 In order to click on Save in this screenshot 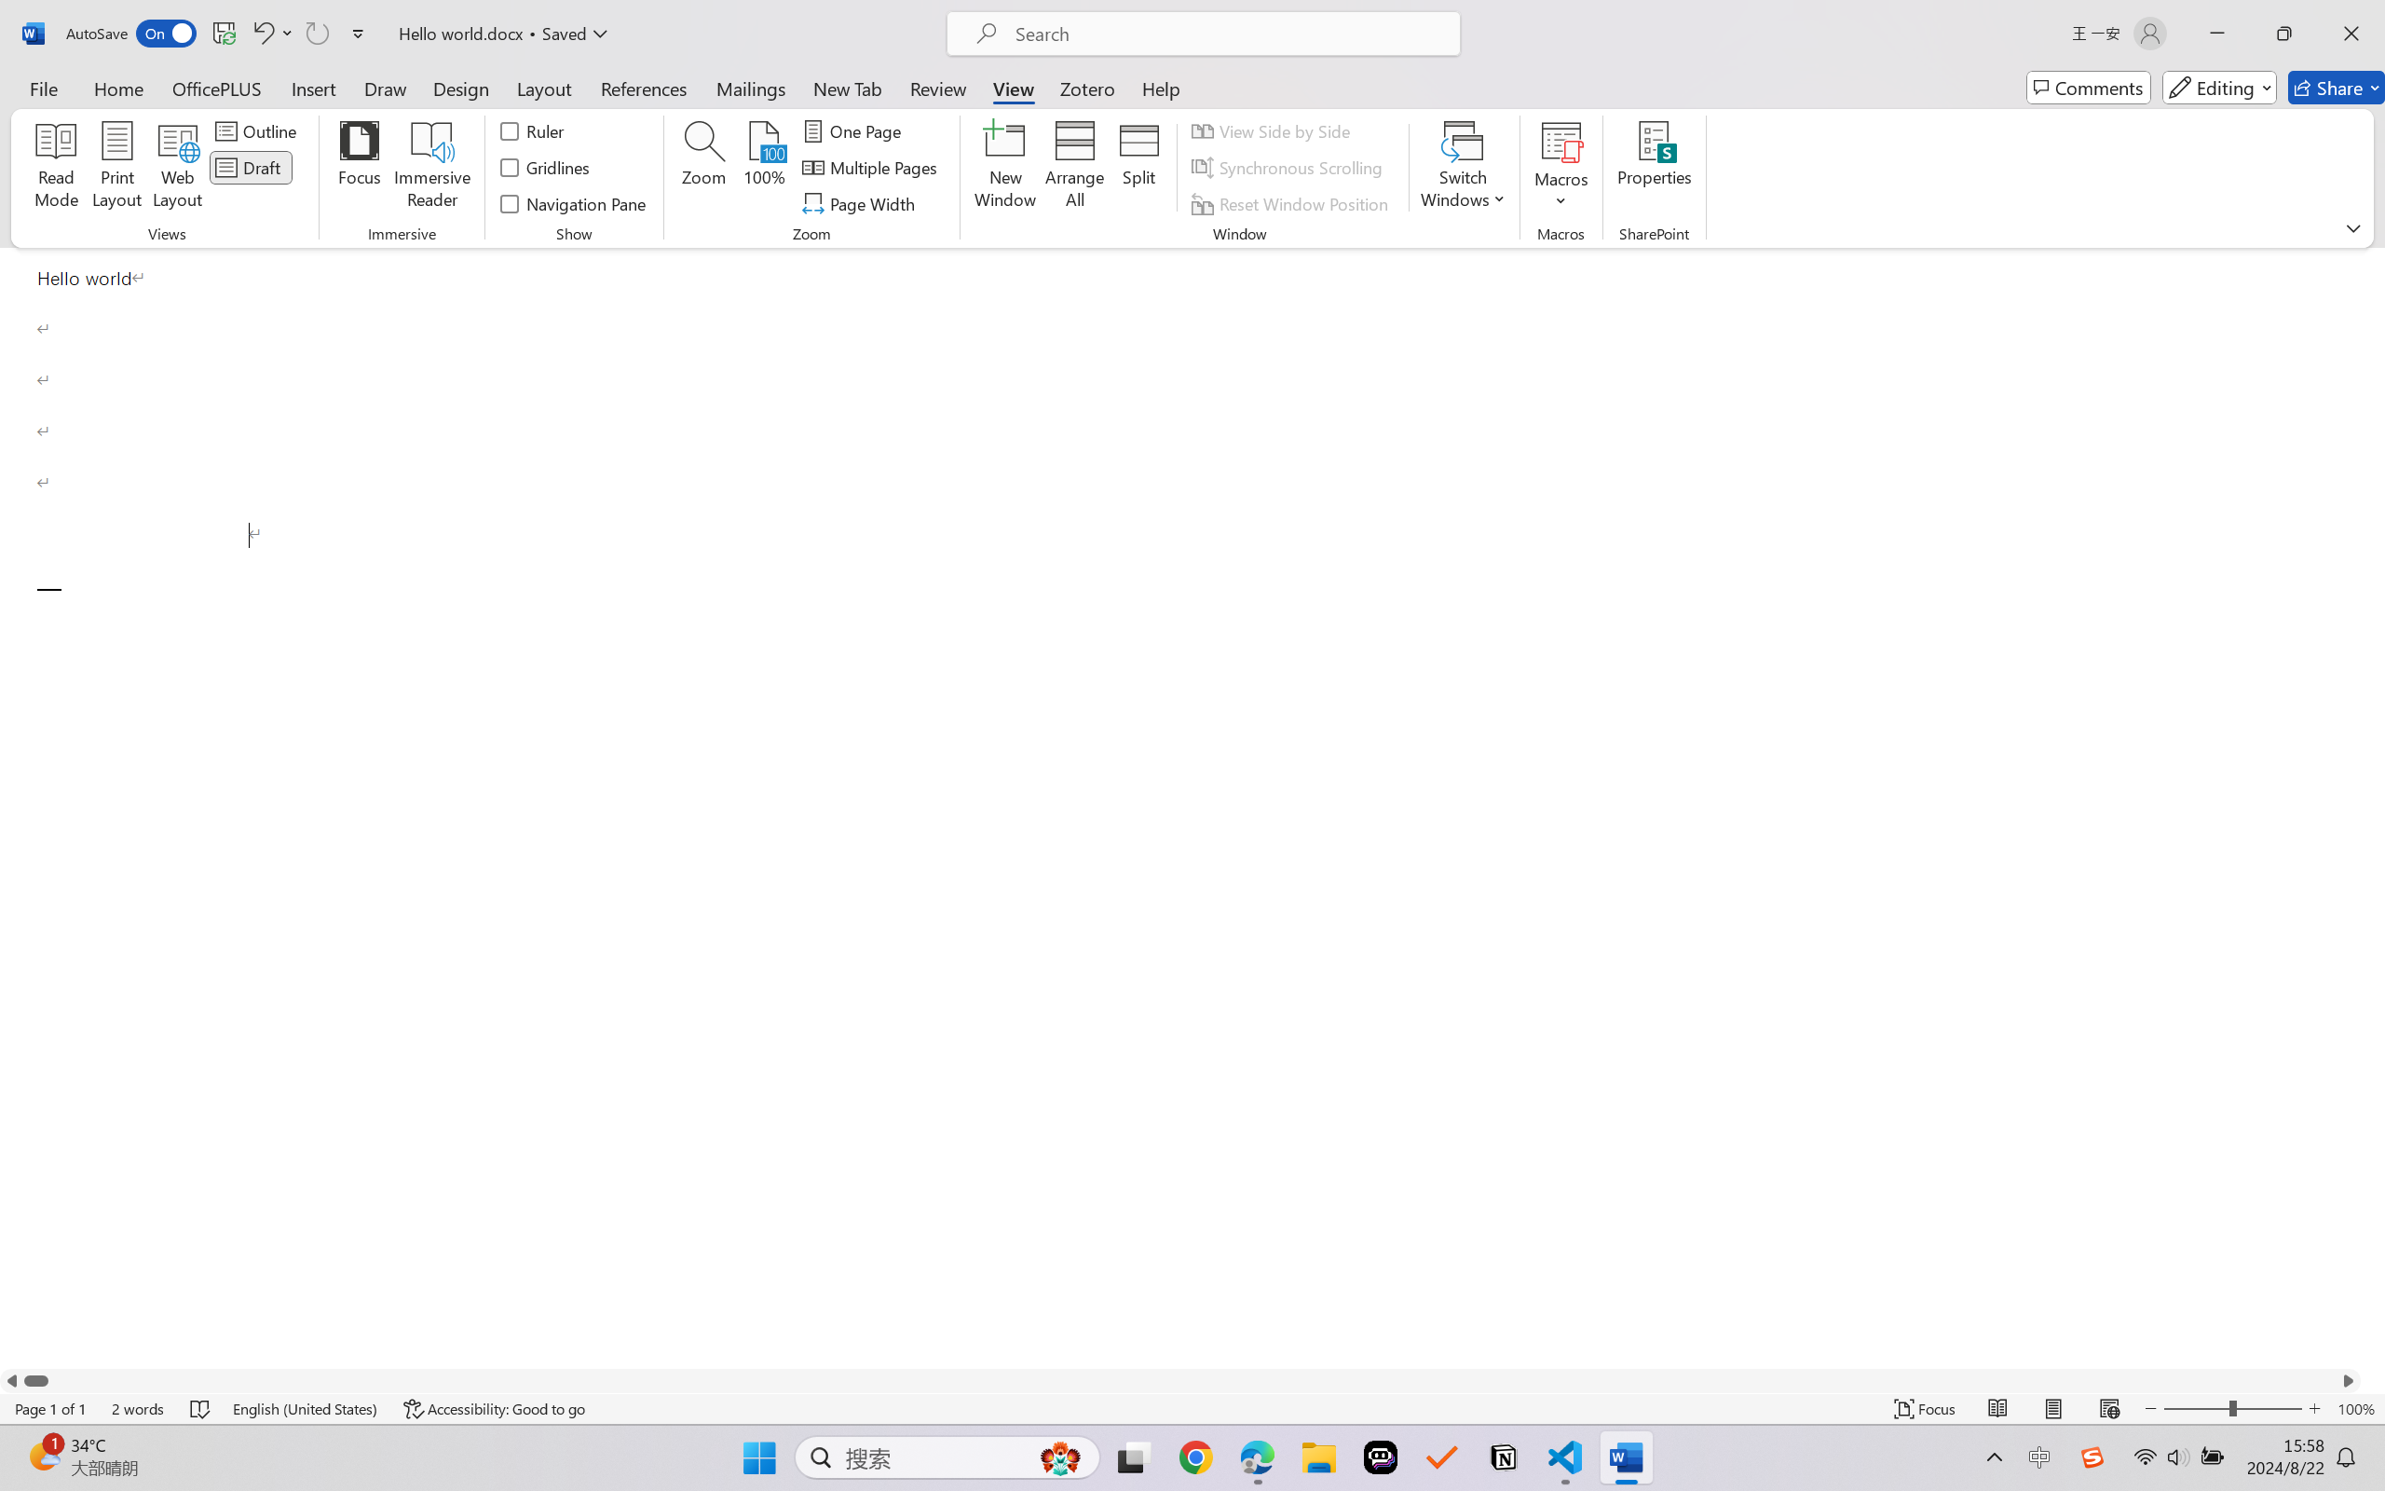, I will do `click(224, 34)`.